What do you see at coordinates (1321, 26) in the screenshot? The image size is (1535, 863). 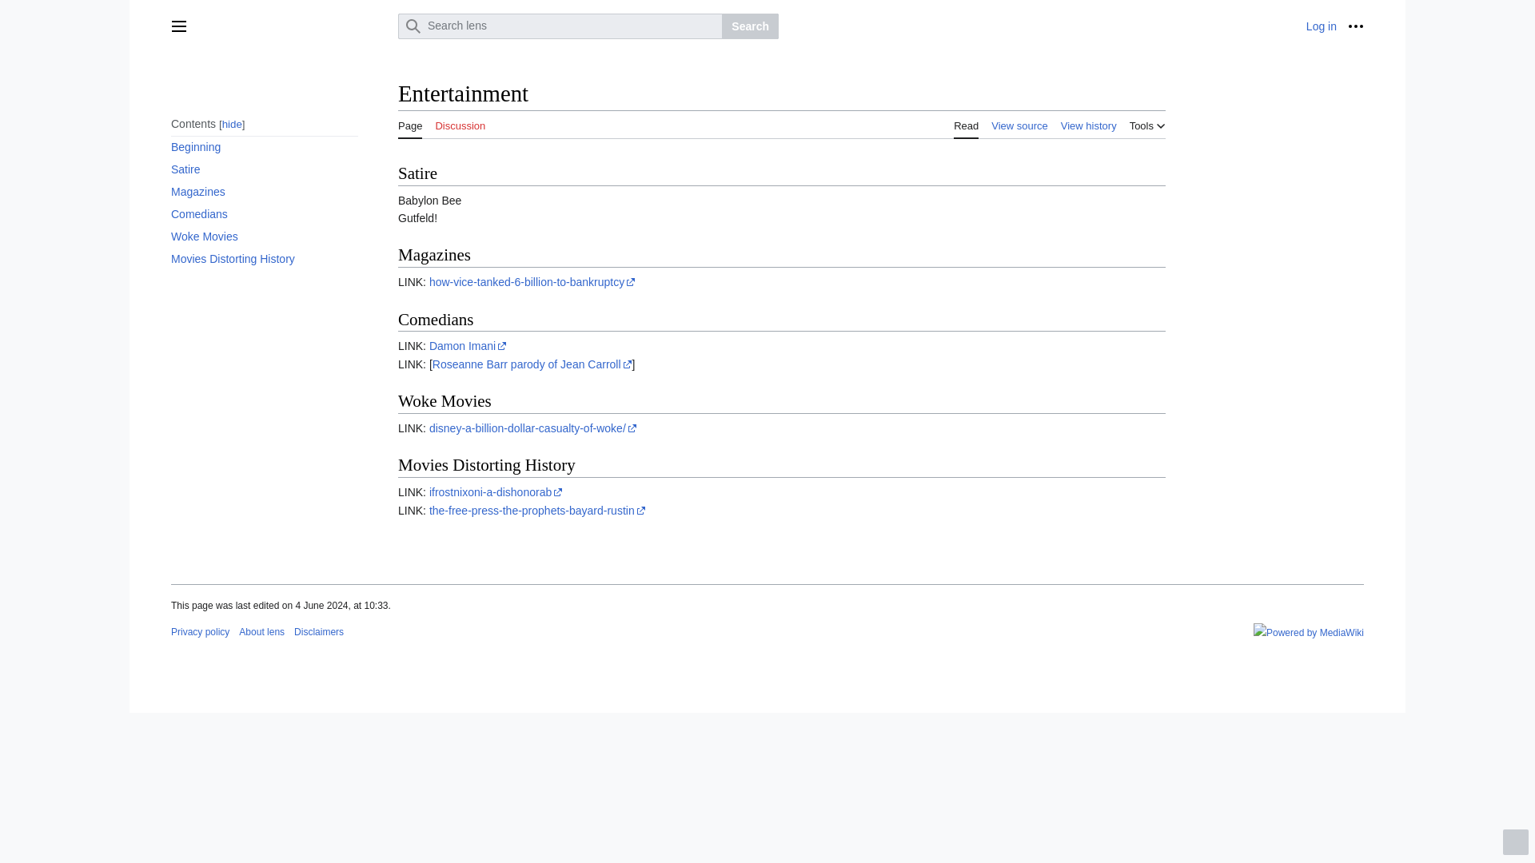 I see `Log in` at bounding box center [1321, 26].